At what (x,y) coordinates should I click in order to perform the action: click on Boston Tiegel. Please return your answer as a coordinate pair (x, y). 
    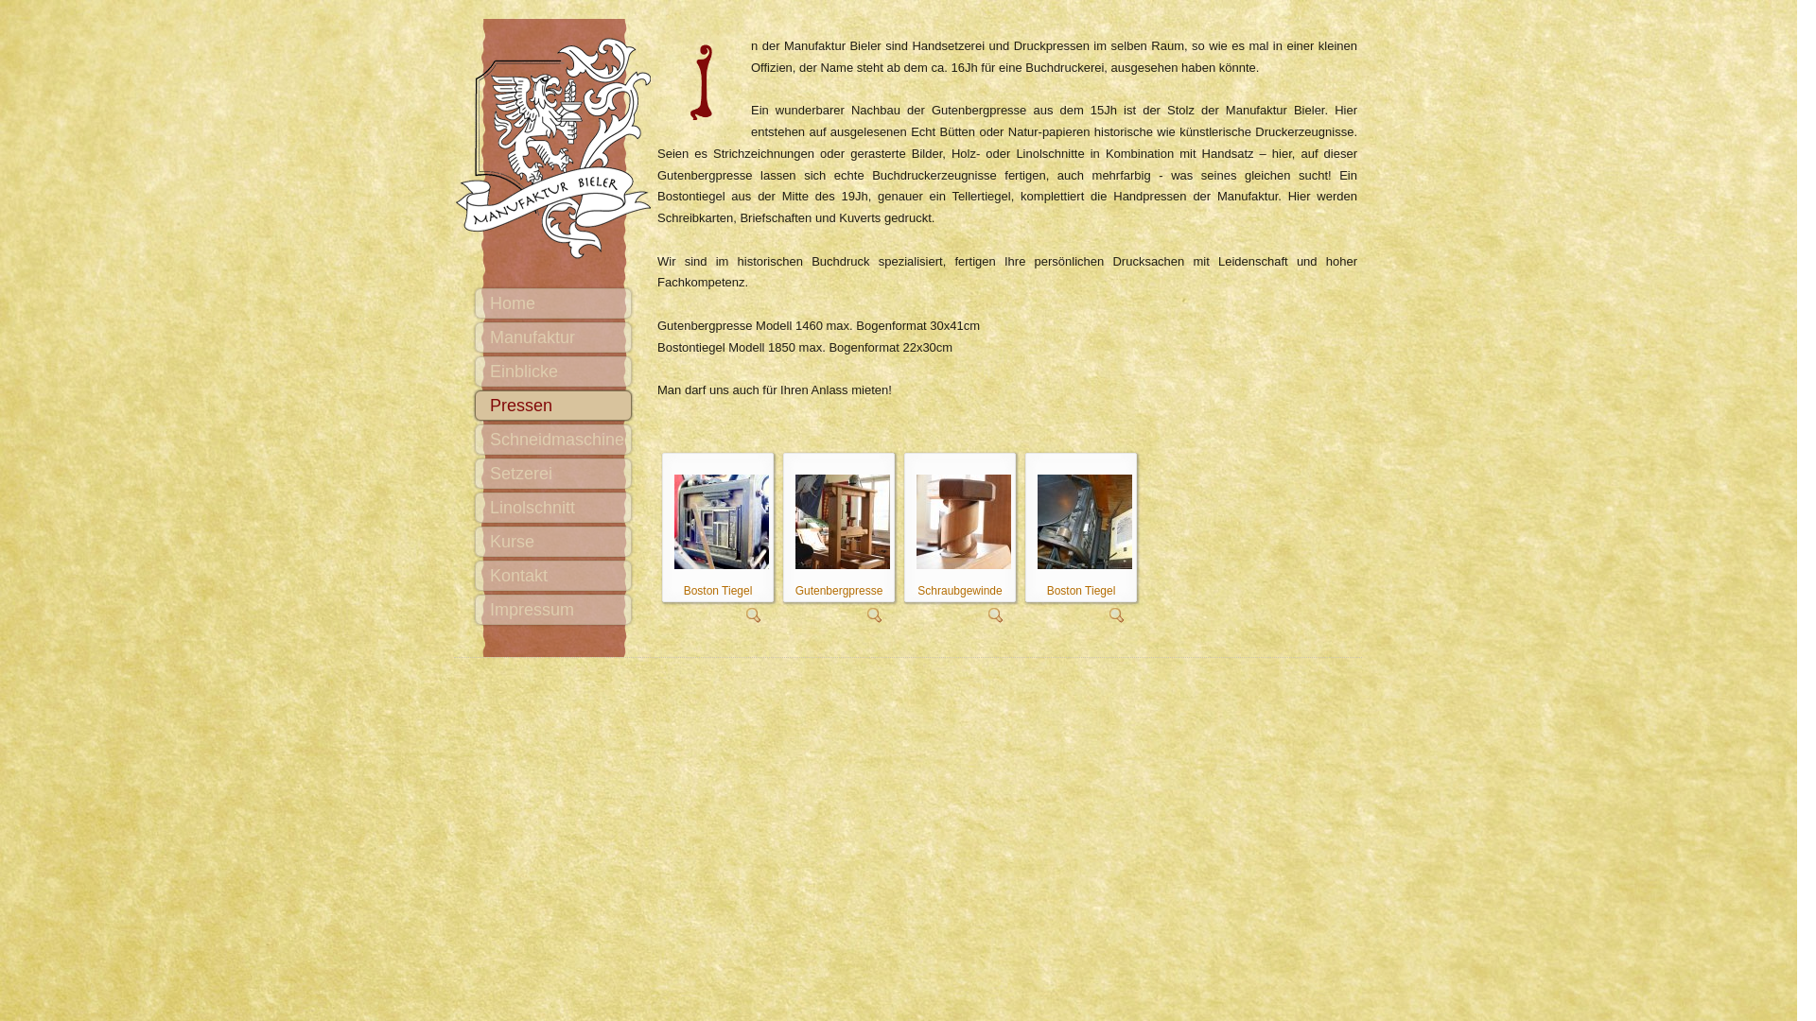
    Looking at the image, I should click on (722, 520).